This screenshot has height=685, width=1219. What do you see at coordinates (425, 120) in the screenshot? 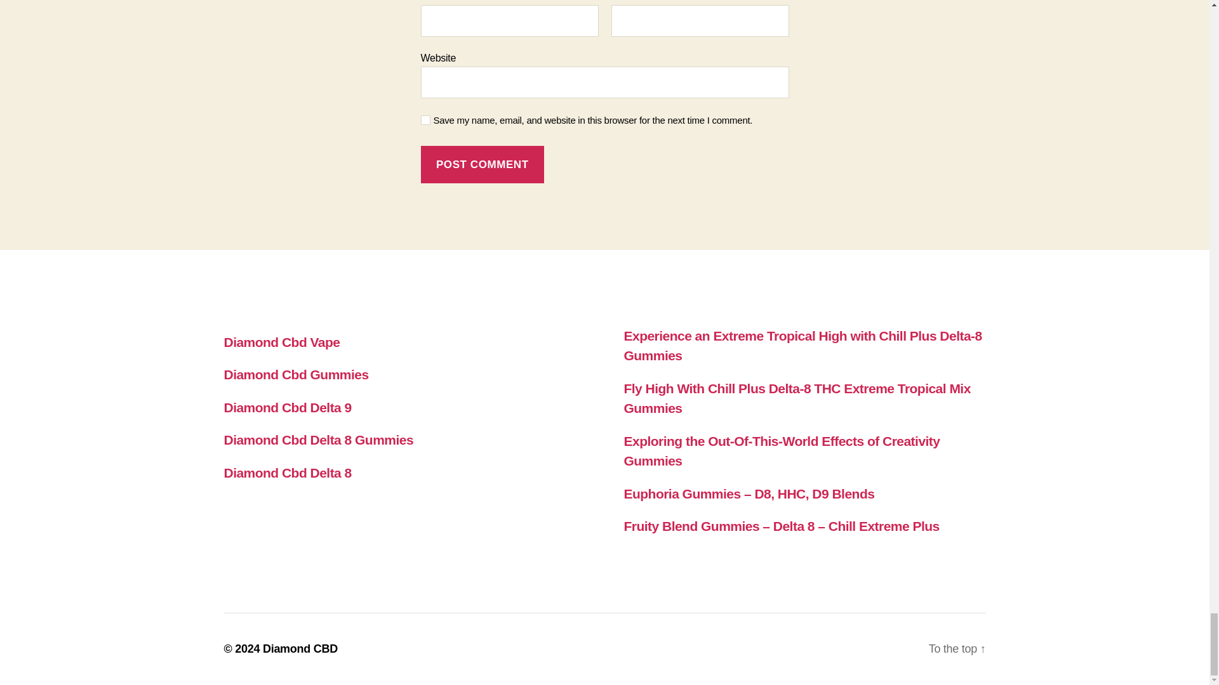
I see `yes` at bounding box center [425, 120].